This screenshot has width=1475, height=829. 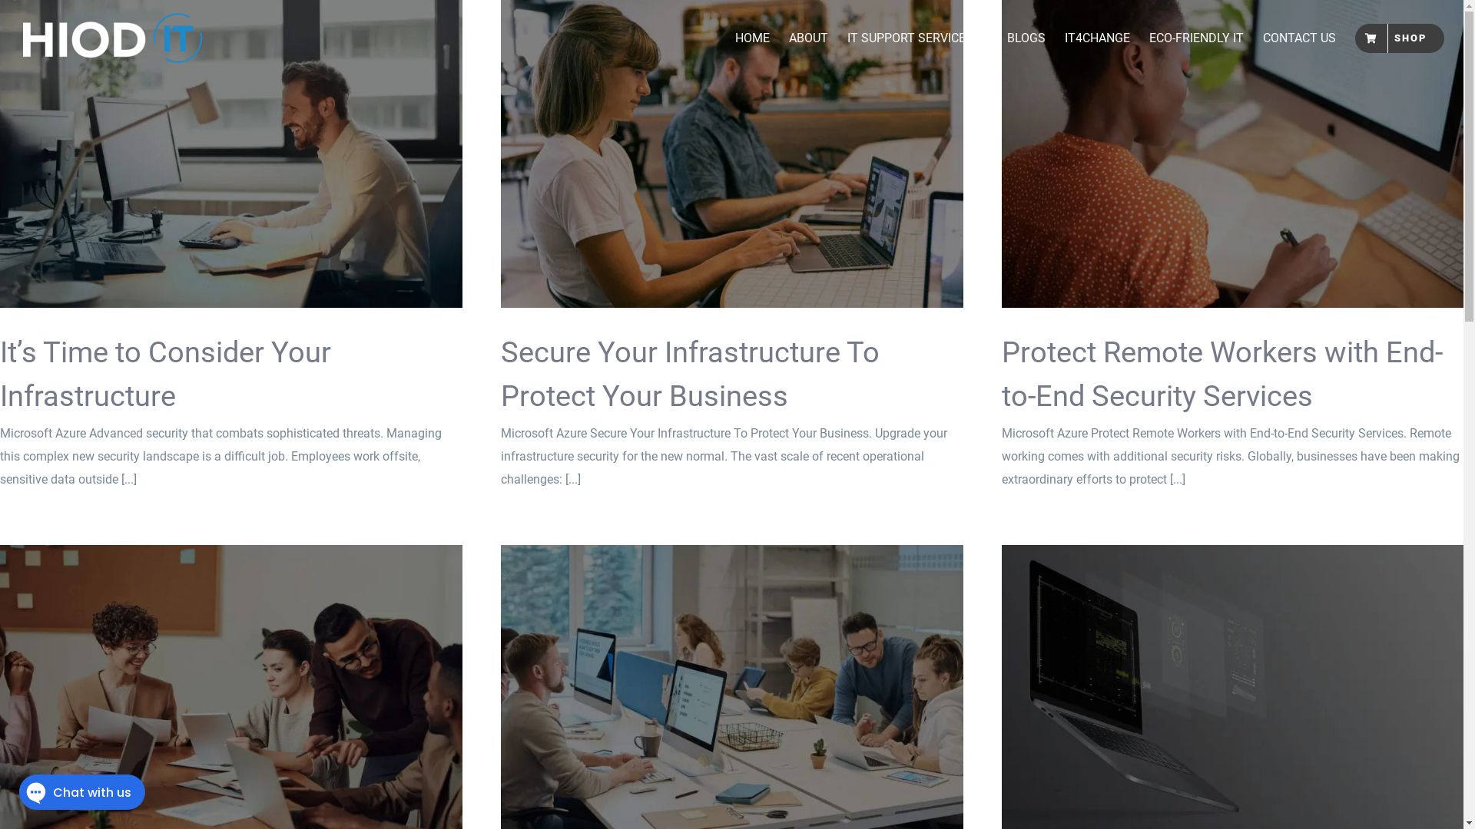 I want to click on SHOP, so click(x=1400, y=38).